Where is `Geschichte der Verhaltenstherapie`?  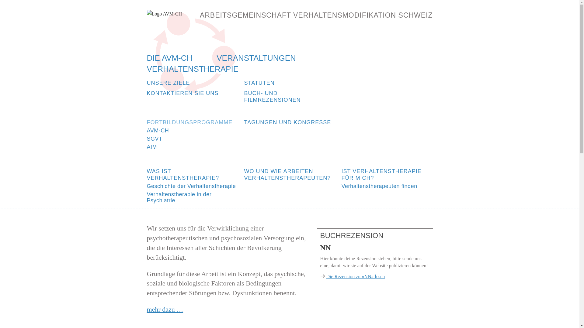 Geschichte der Verhaltenstherapie is located at coordinates (192, 186).